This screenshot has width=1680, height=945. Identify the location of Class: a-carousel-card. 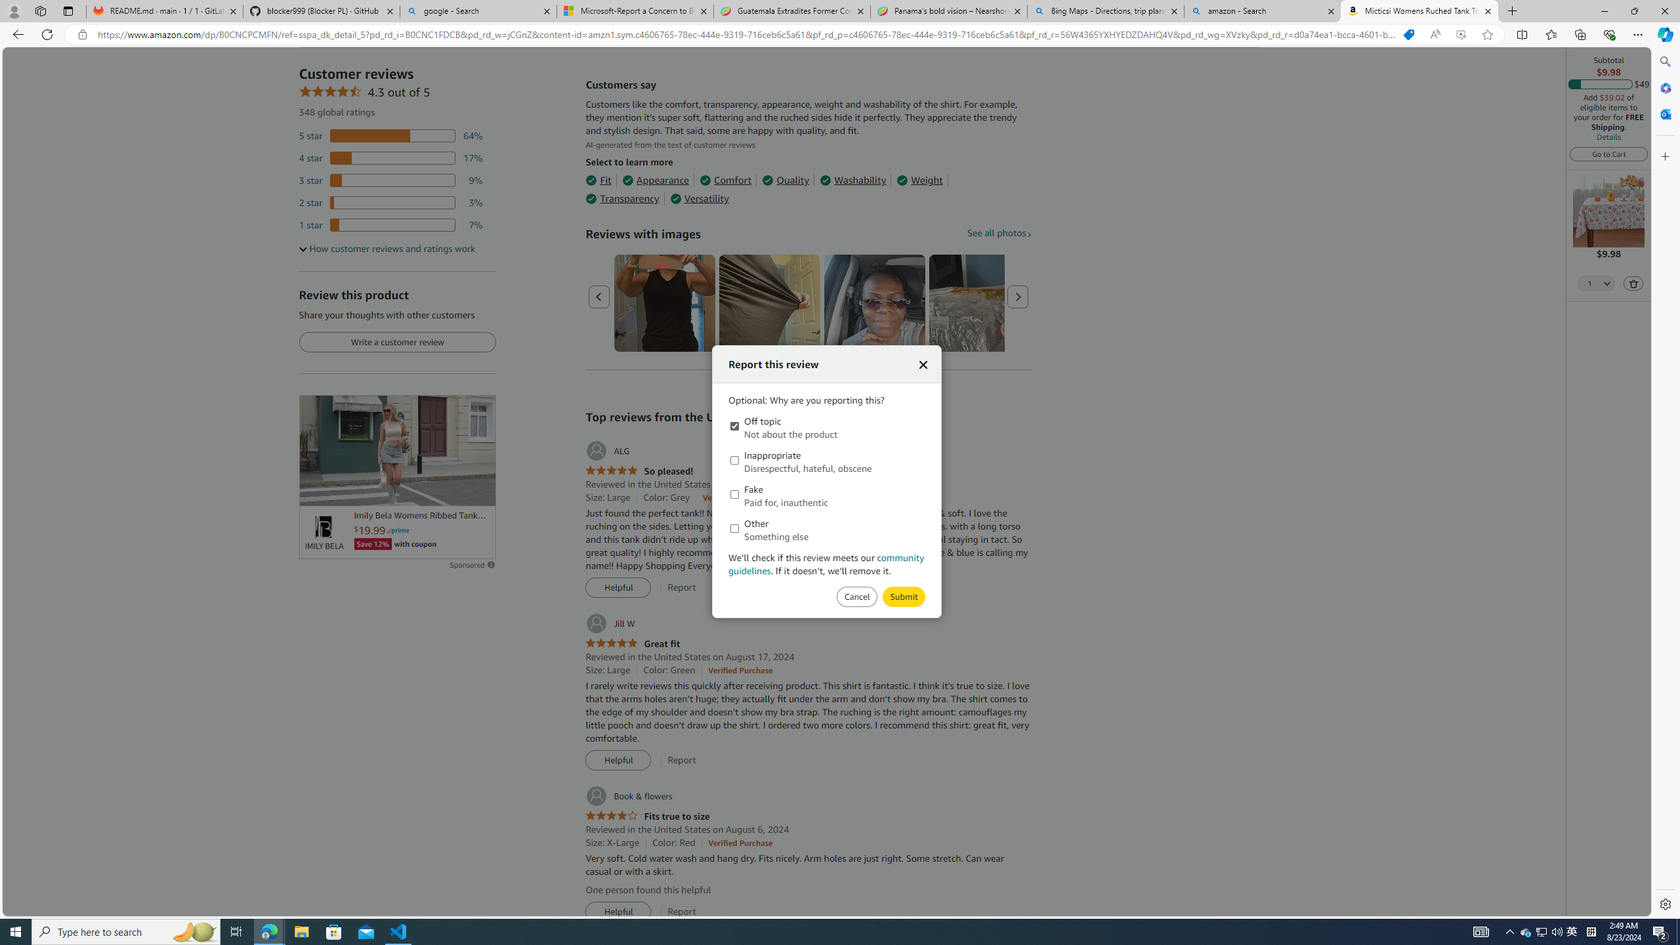
(874, 303).